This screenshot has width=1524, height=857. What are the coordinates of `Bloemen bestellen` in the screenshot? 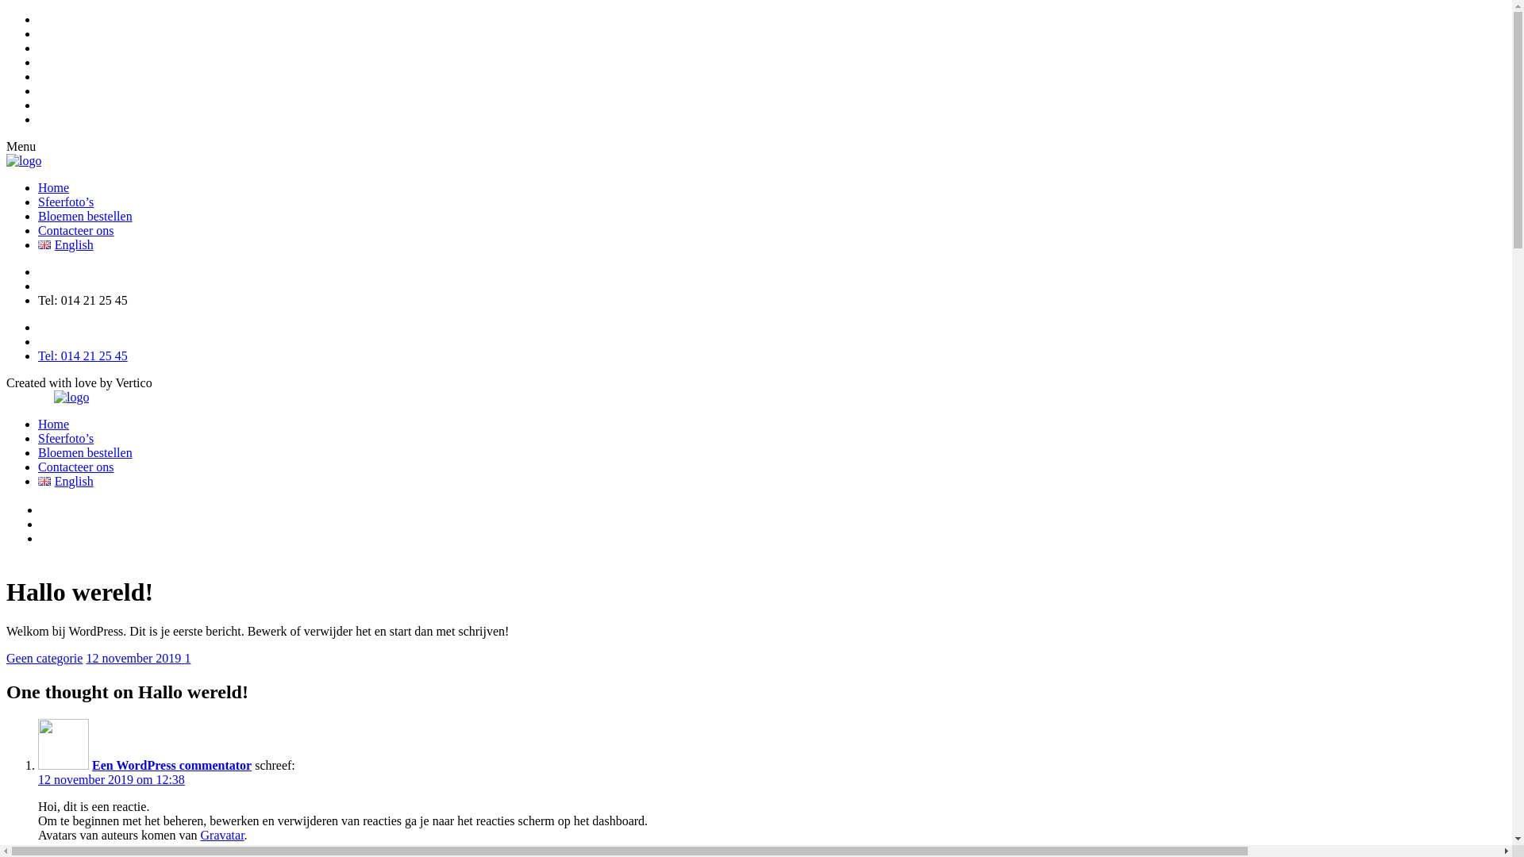 It's located at (86, 452).